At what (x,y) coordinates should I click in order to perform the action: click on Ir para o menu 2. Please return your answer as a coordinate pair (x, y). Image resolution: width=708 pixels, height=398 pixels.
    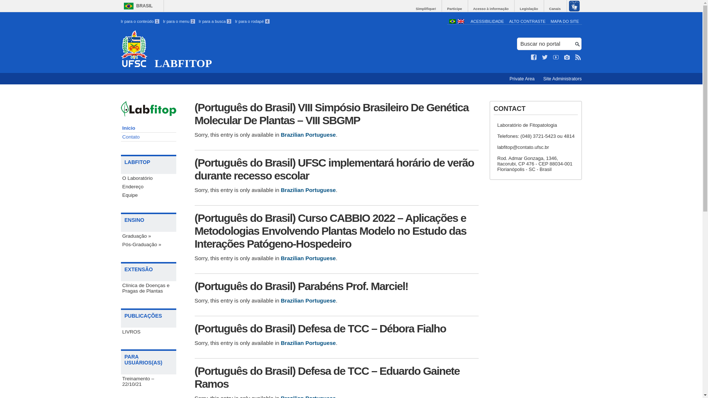
    Looking at the image, I should click on (179, 21).